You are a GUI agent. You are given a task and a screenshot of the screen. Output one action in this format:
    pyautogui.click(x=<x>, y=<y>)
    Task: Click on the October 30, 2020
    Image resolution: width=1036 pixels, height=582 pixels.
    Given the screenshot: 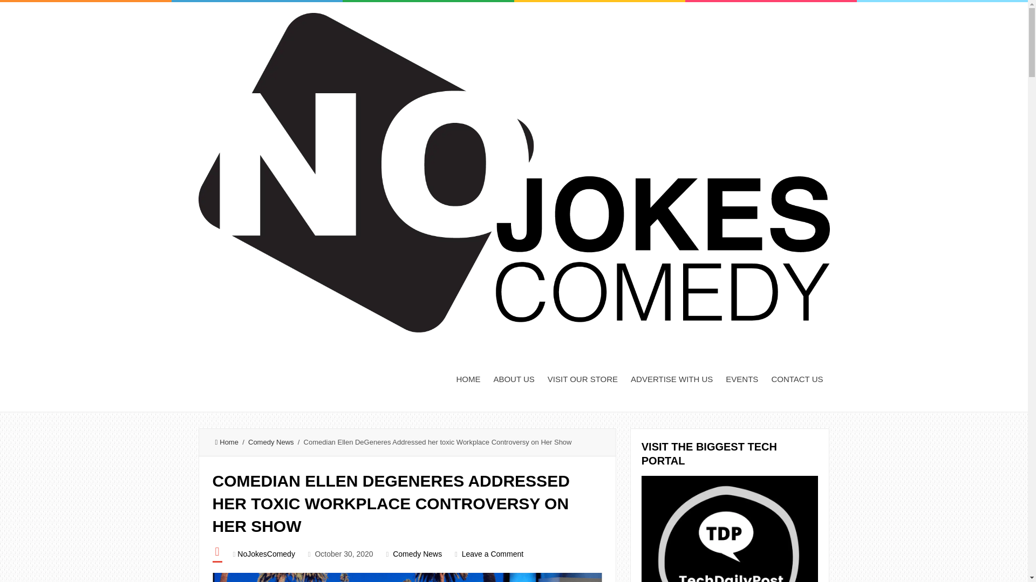 What is the action you would take?
    pyautogui.click(x=344, y=553)
    